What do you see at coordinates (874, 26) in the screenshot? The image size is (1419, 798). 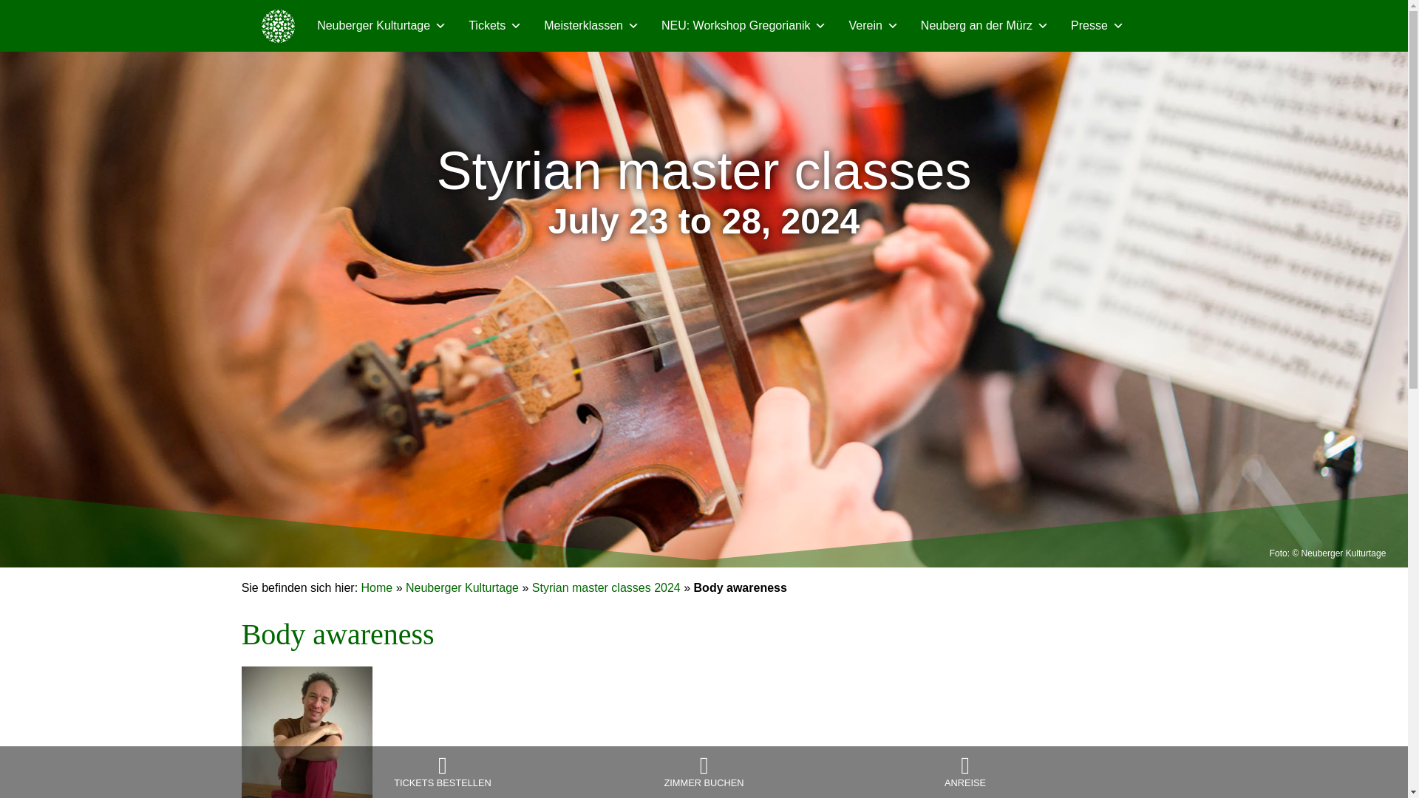 I see `Verein` at bounding box center [874, 26].